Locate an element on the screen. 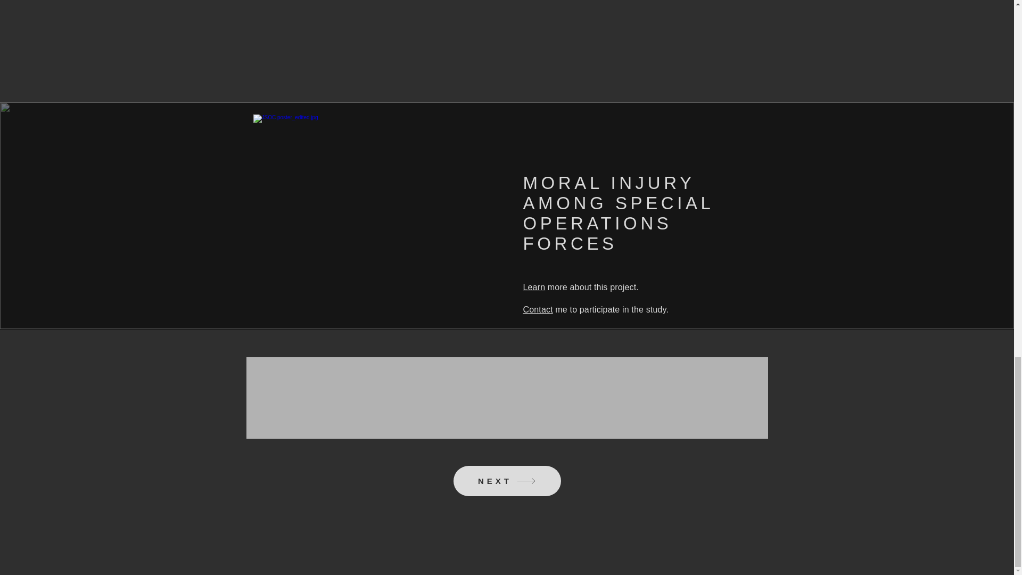  Contact is located at coordinates (538, 309).